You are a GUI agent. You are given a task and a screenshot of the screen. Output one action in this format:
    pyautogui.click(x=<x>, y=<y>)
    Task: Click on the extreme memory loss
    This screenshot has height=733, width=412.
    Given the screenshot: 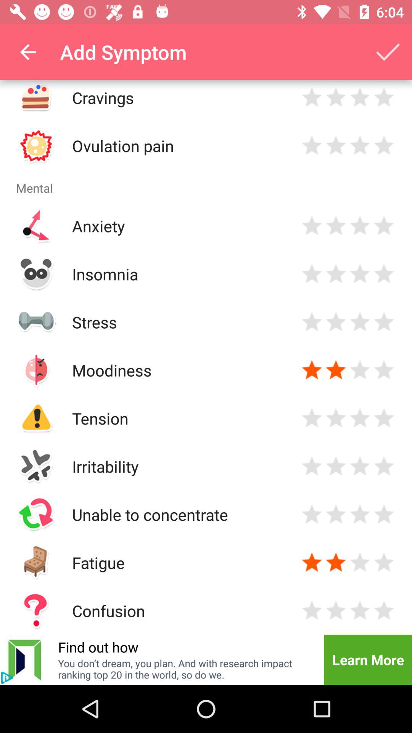 What is the action you would take?
    pyautogui.click(x=384, y=611)
    